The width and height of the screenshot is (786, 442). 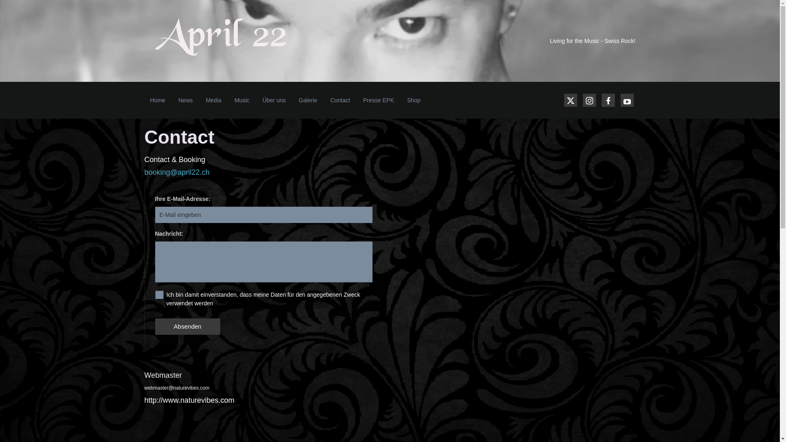 What do you see at coordinates (627, 100) in the screenshot?
I see `Youtube` at bounding box center [627, 100].